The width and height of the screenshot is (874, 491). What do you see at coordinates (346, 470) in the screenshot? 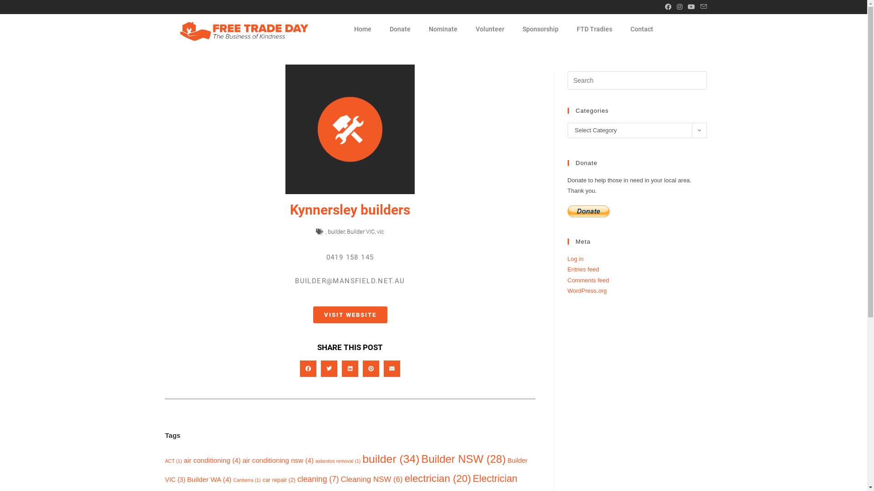
I see `Builder VIC (3)` at bounding box center [346, 470].